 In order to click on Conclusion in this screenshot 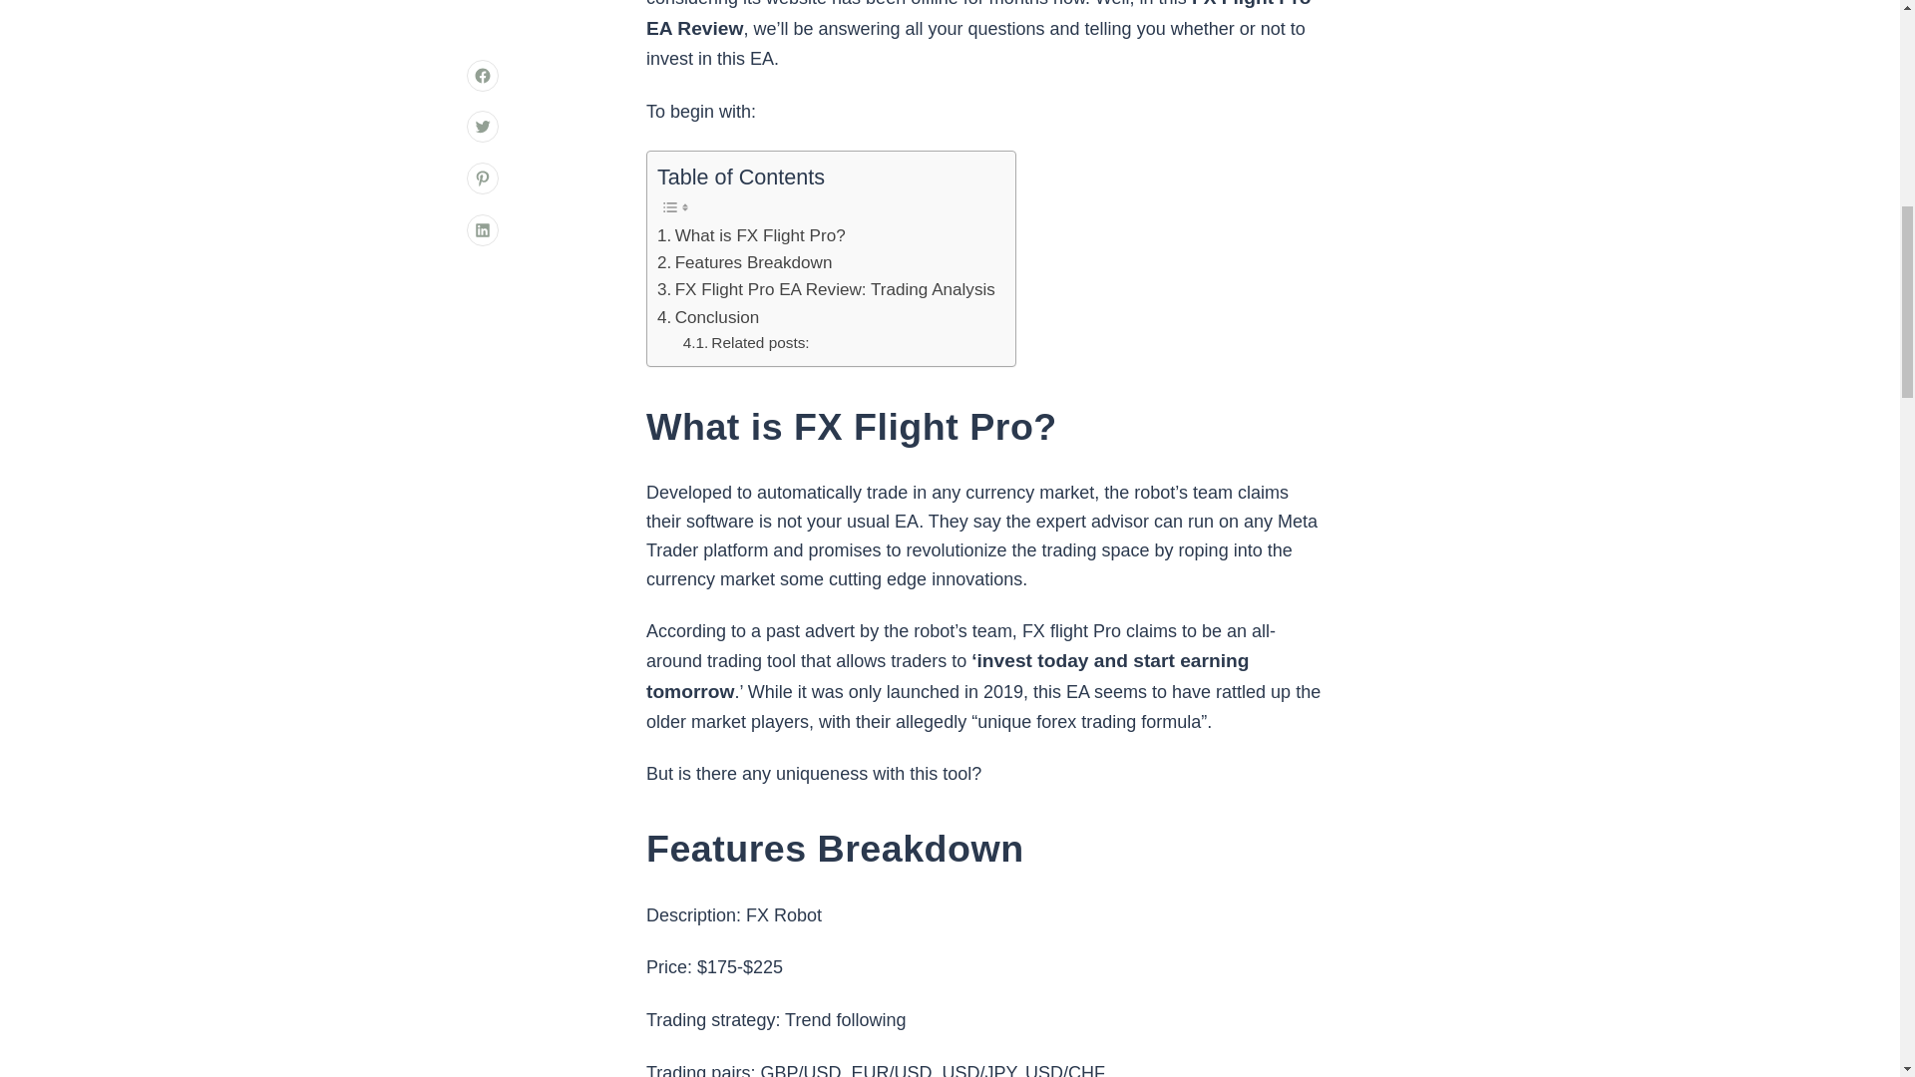, I will do `click(707, 317)`.